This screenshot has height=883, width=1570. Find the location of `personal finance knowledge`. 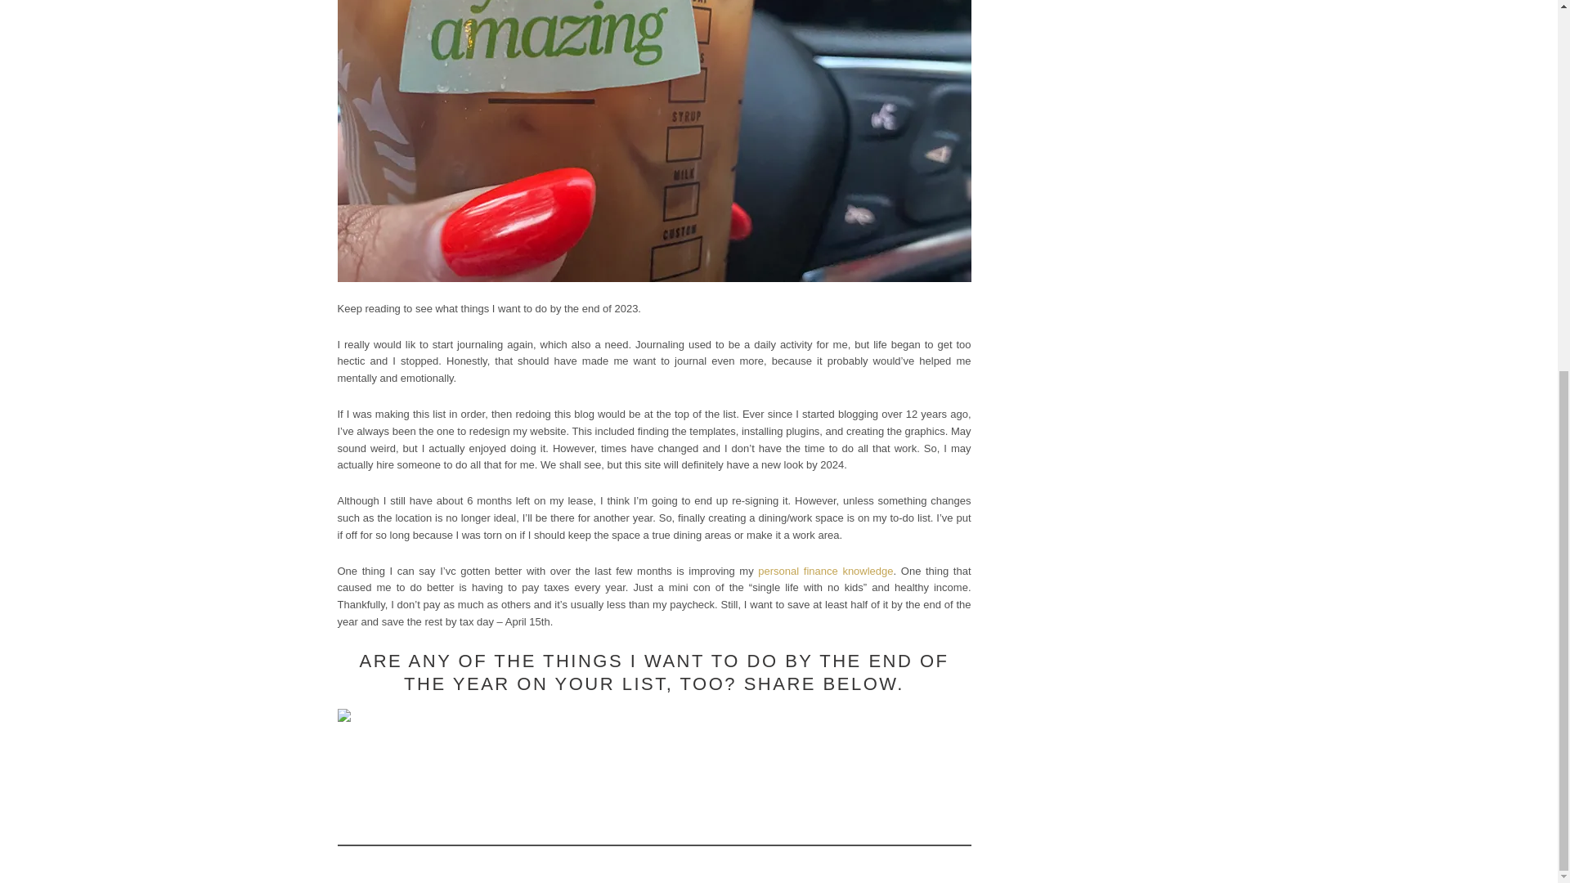

personal finance knowledge is located at coordinates (826, 571).